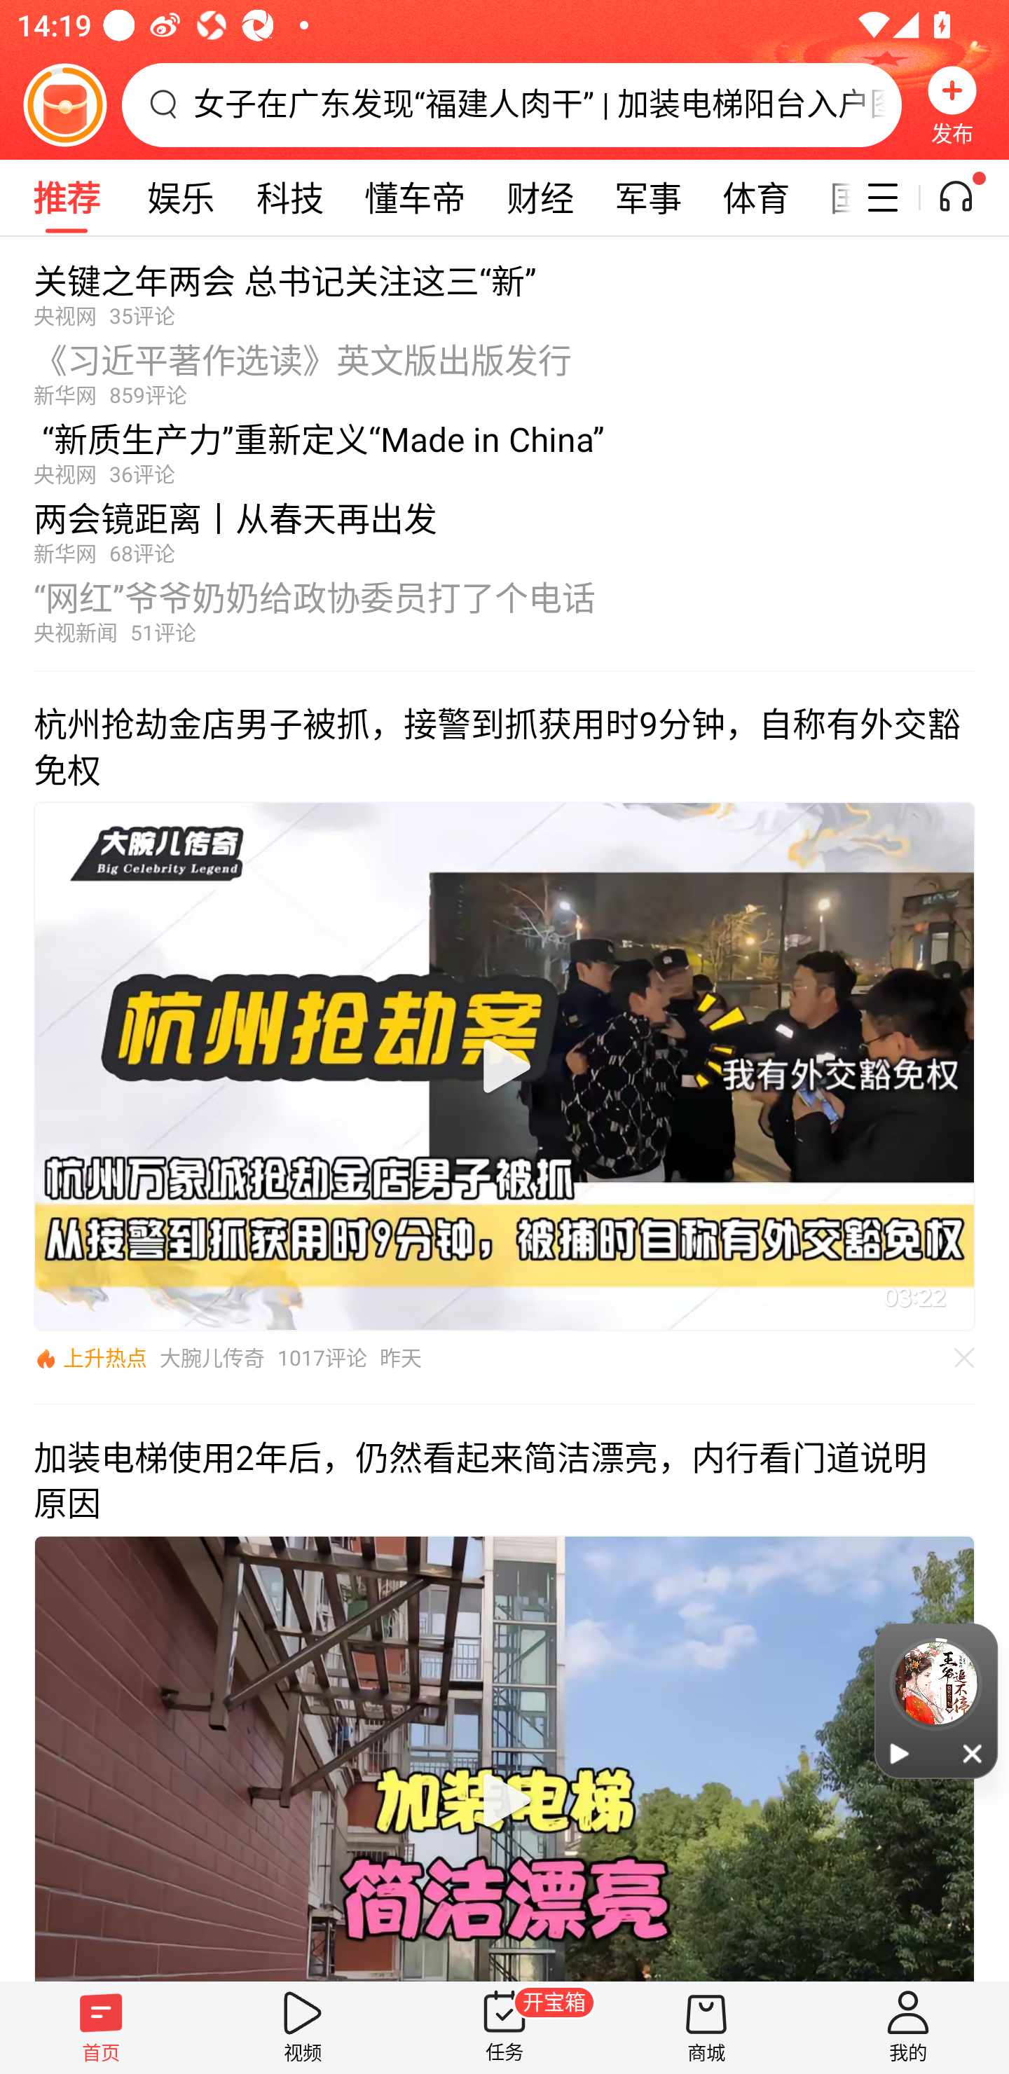 This screenshot has width=1009, height=2074. Describe the element at coordinates (540, 198) in the screenshot. I see `财经` at that location.